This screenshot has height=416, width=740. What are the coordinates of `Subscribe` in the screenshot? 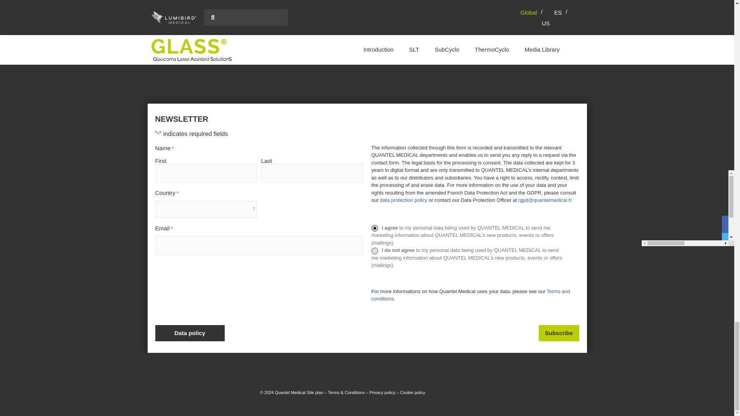 It's located at (559, 333).